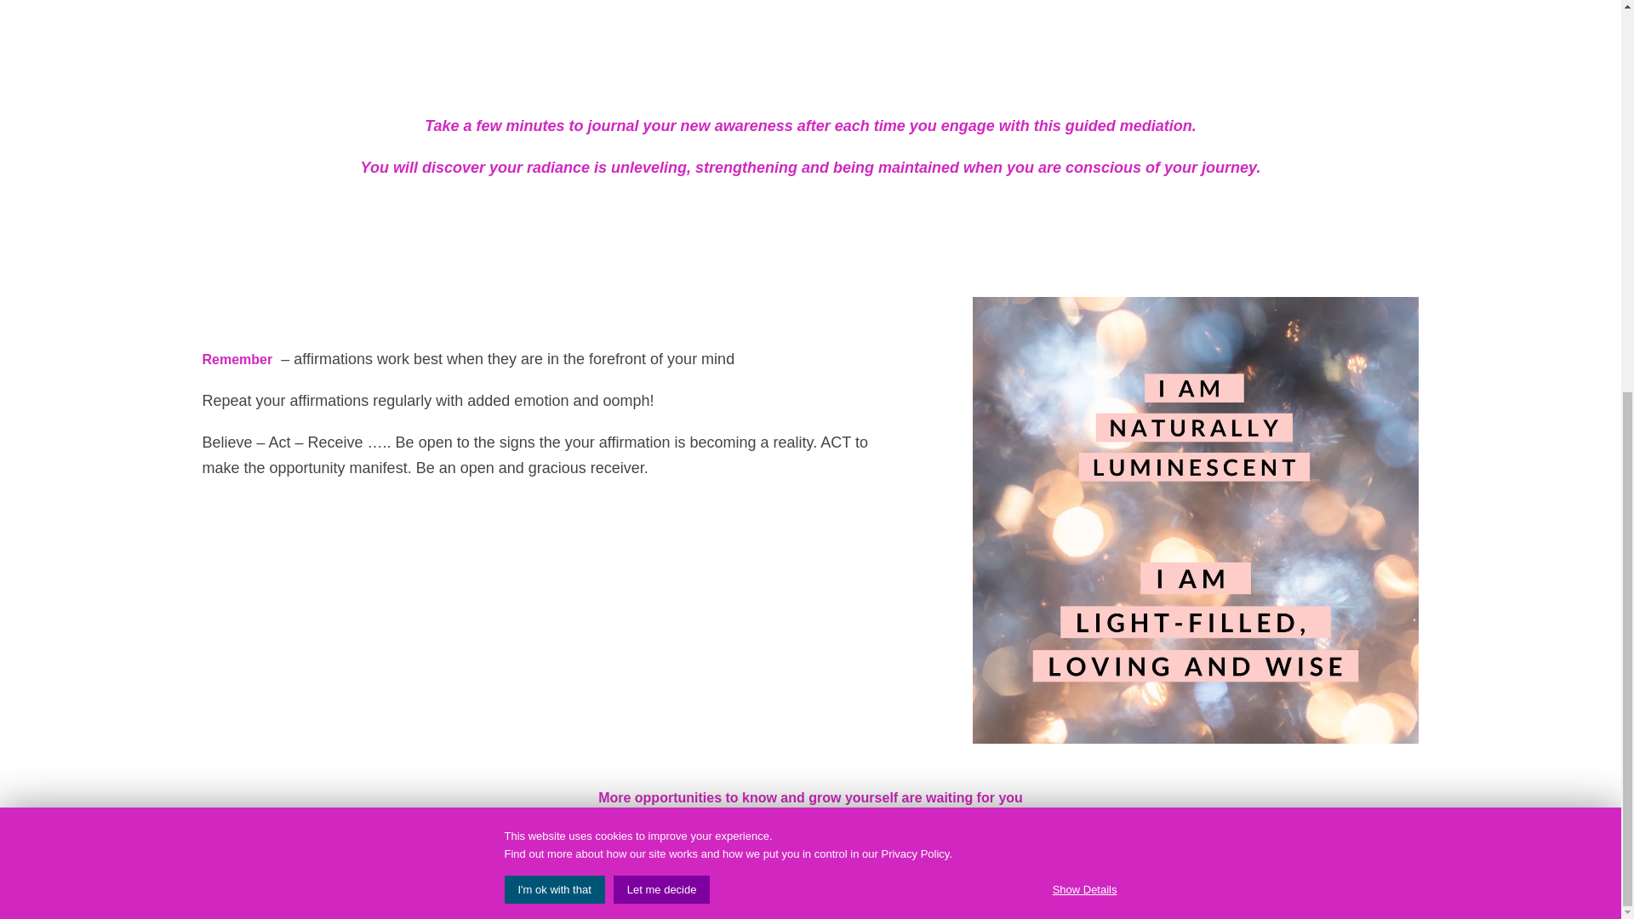 This screenshot has height=919, width=1634. What do you see at coordinates (662, 210) in the screenshot?
I see `Let me decide` at bounding box center [662, 210].